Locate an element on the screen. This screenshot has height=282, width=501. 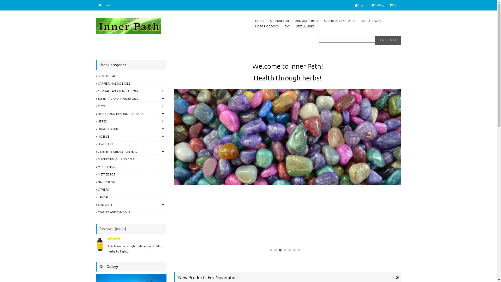
SANDALS is located at coordinates (131, 197).